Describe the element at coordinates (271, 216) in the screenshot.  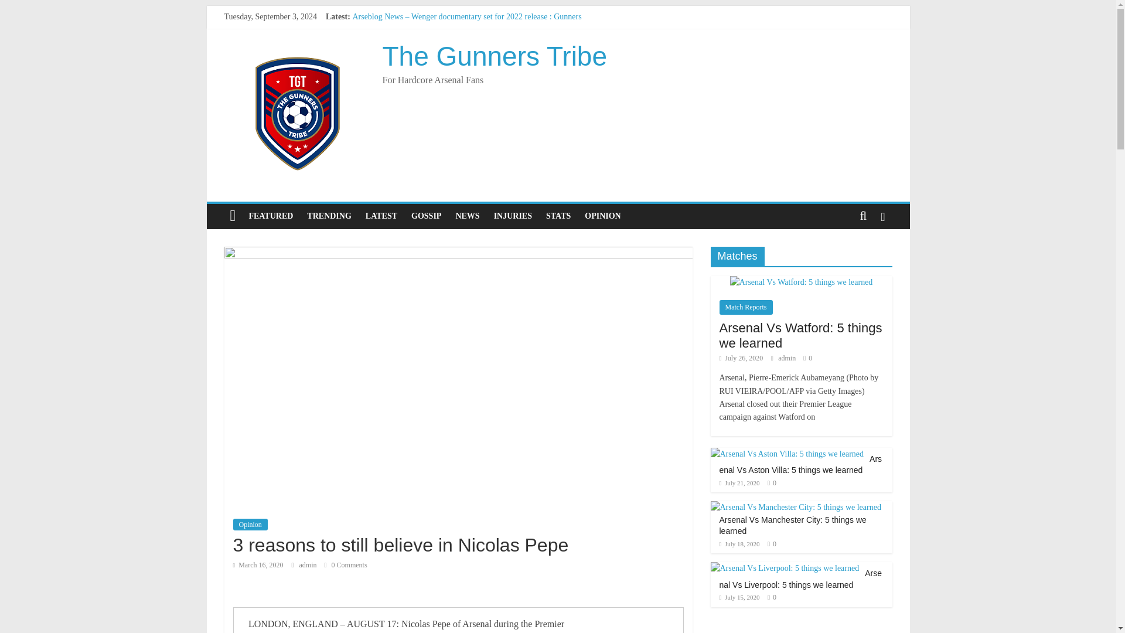
I see `FEATURED` at that location.